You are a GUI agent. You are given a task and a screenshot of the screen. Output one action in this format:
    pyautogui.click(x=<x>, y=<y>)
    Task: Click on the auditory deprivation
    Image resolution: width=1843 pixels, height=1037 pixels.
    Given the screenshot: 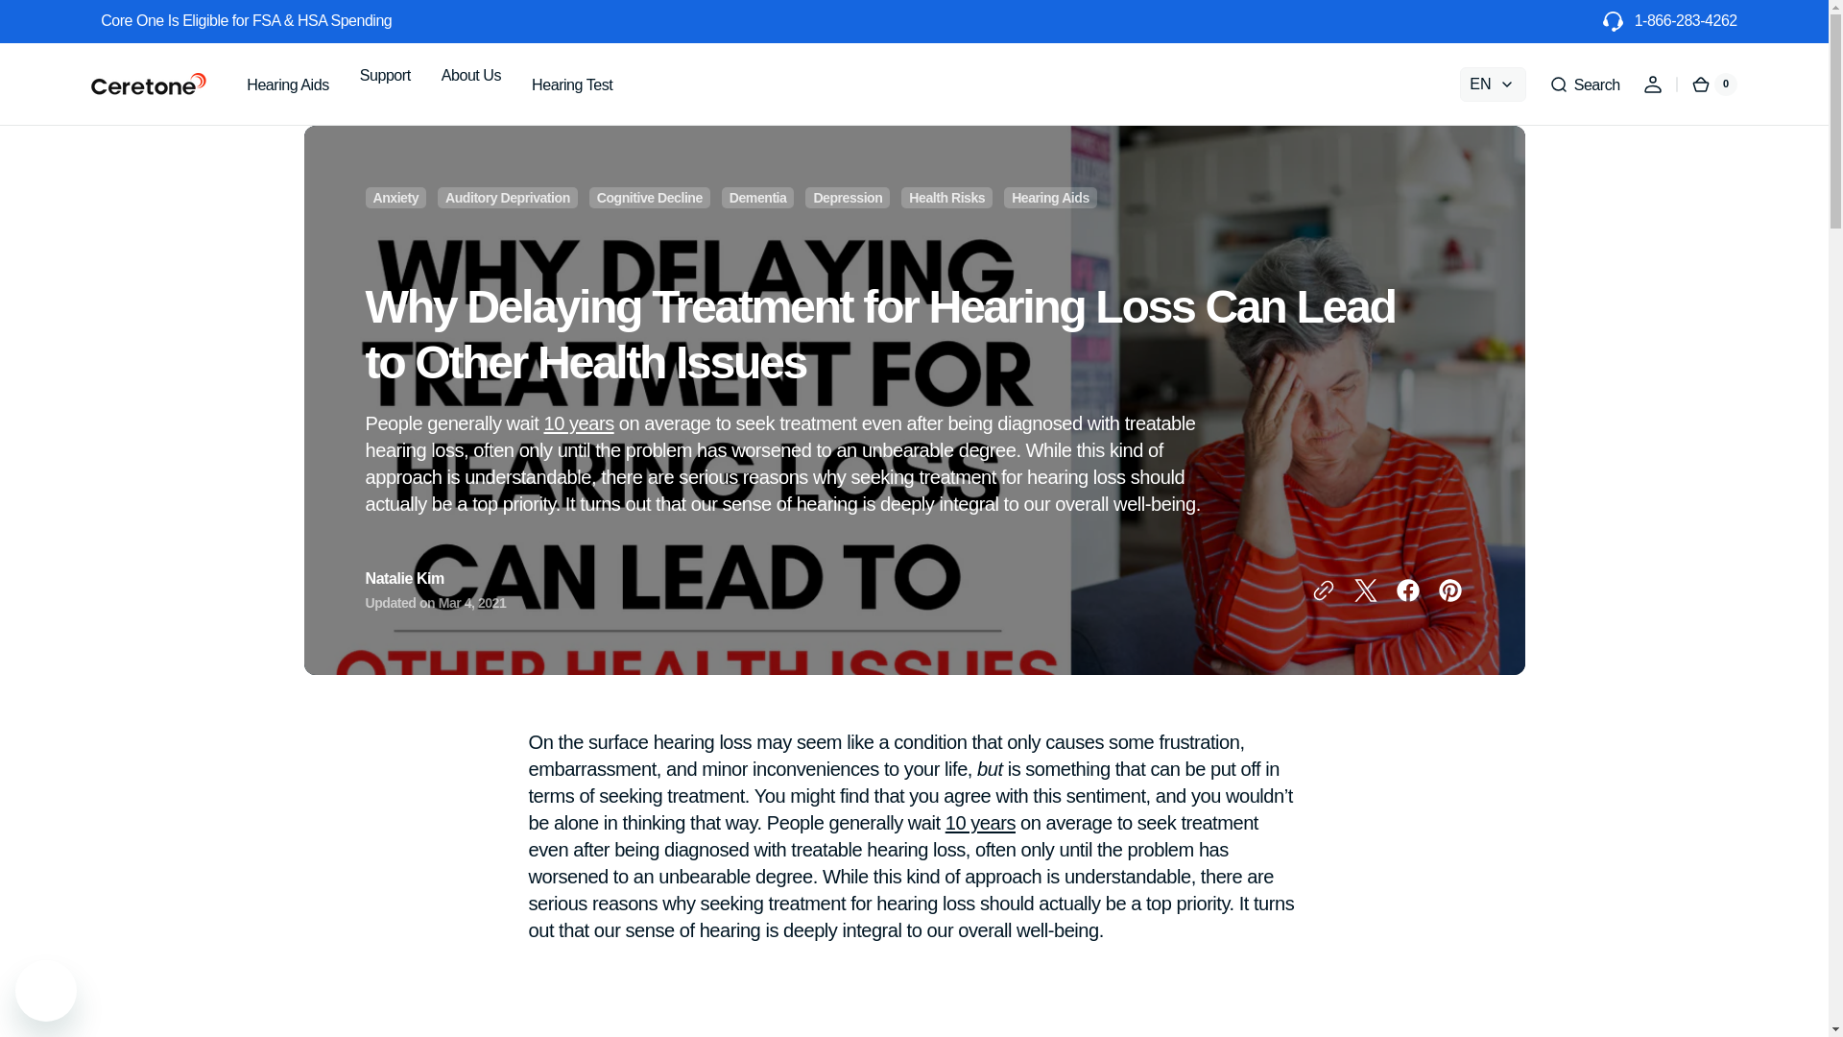 What is the action you would take?
    pyautogui.click(x=507, y=197)
    